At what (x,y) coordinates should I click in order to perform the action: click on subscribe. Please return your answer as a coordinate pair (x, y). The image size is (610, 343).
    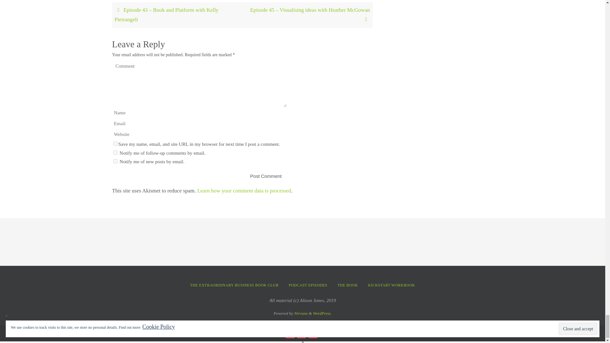
    Looking at the image, I should click on (115, 161).